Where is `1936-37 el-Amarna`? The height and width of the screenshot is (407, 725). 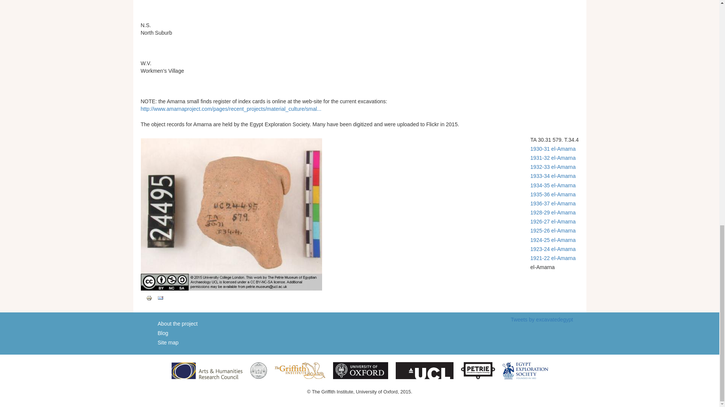
1936-37 el-Amarna is located at coordinates (553, 203).